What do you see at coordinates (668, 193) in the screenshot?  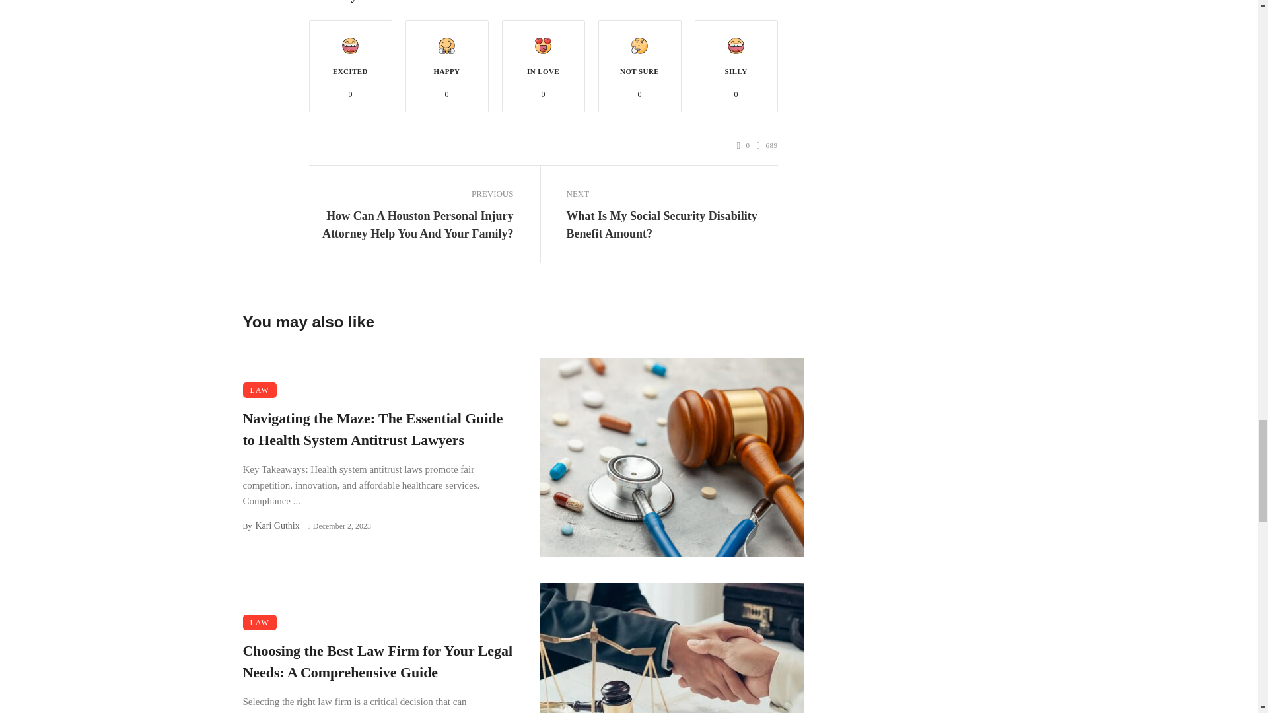 I see `NEXT` at bounding box center [668, 193].